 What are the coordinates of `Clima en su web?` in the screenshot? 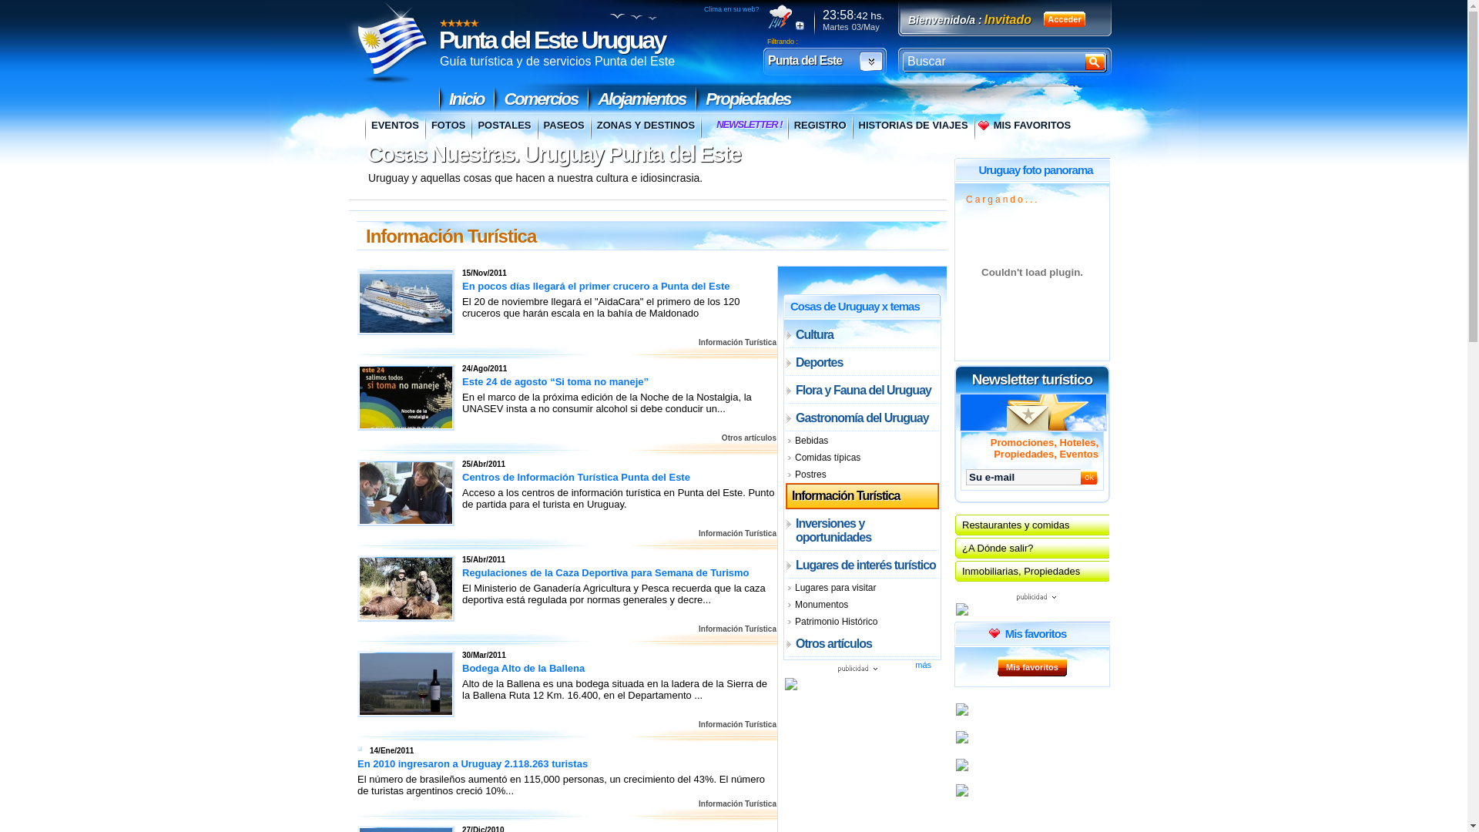 It's located at (732, 9).